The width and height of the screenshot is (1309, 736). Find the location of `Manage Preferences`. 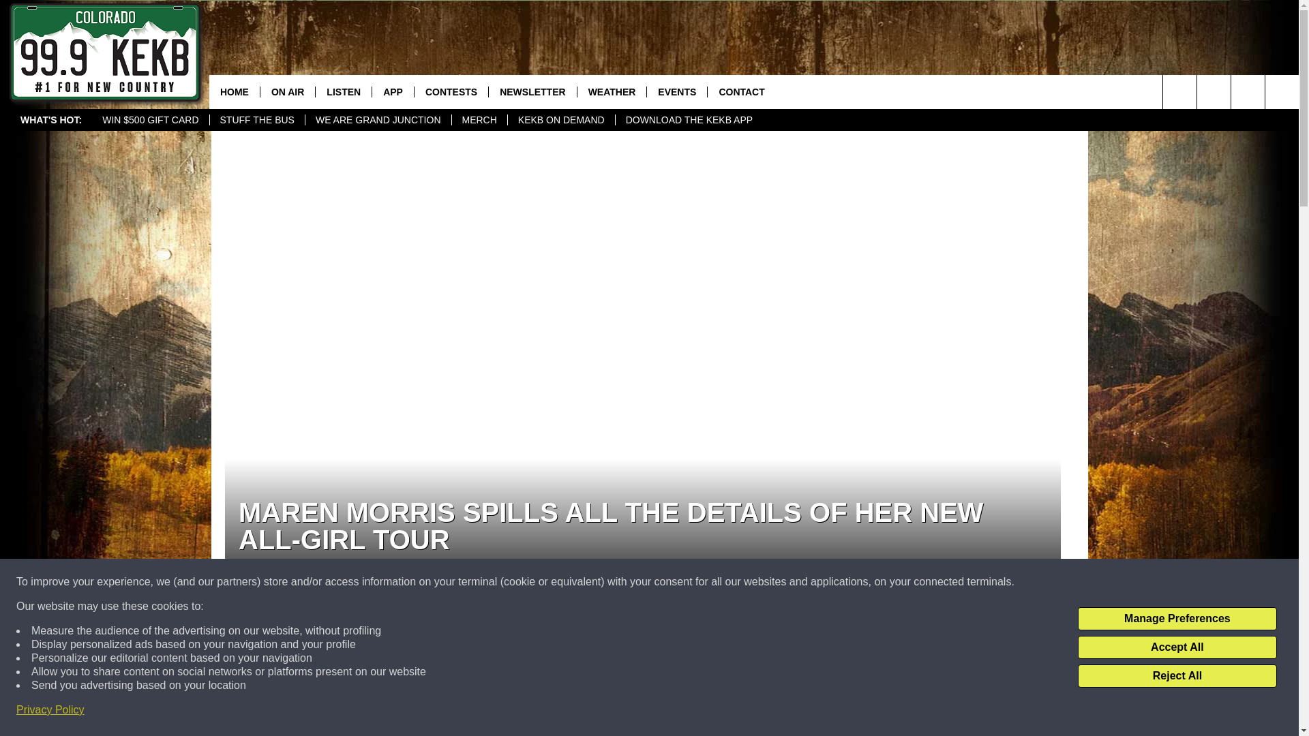

Manage Preferences is located at coordinates (1177, 619).